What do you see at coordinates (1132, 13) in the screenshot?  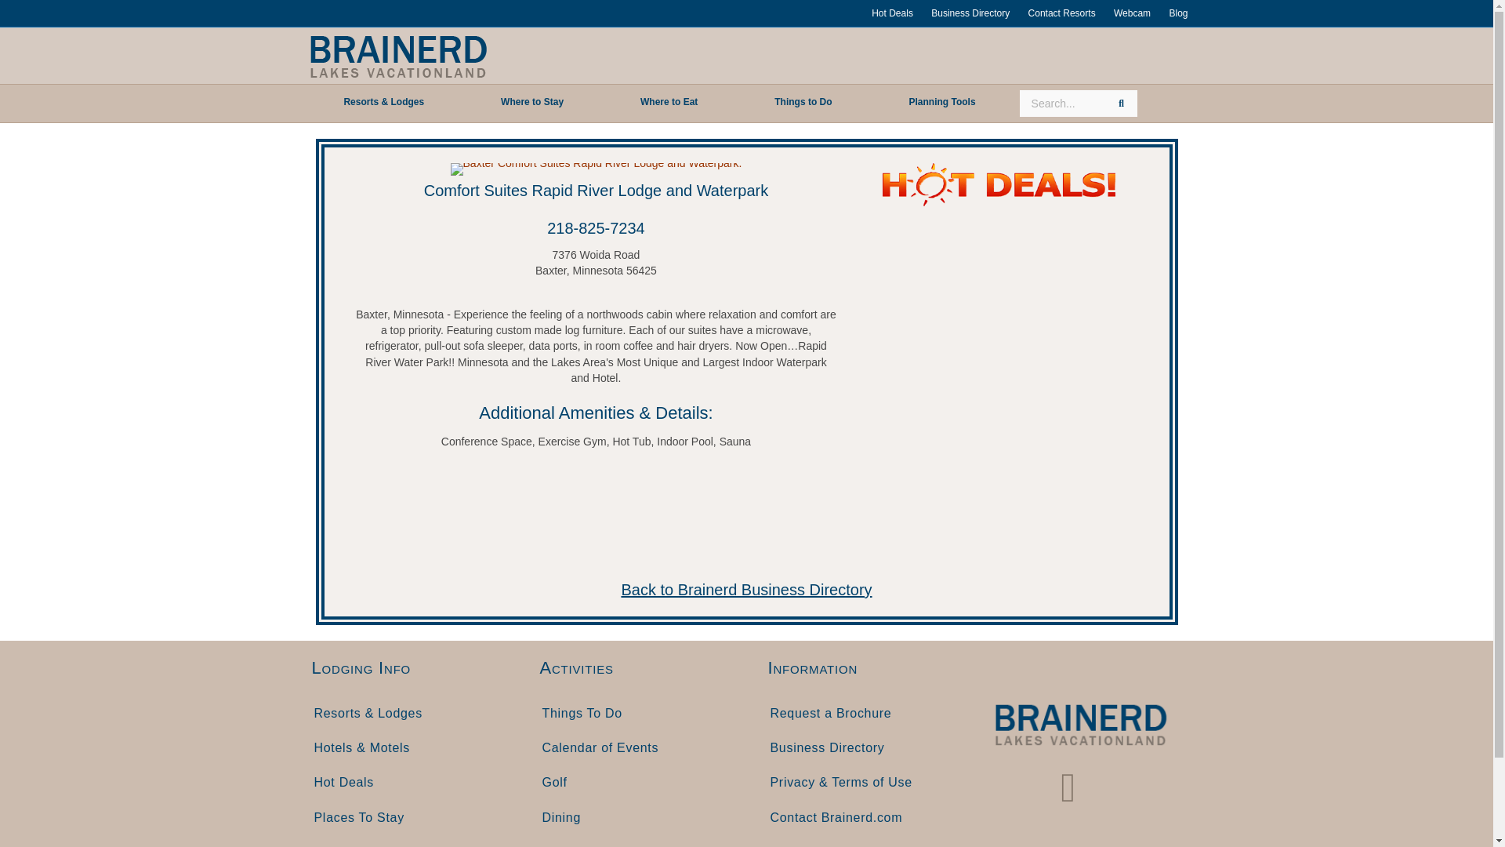 I see `Webcam` at bounding box center [1132, 13].